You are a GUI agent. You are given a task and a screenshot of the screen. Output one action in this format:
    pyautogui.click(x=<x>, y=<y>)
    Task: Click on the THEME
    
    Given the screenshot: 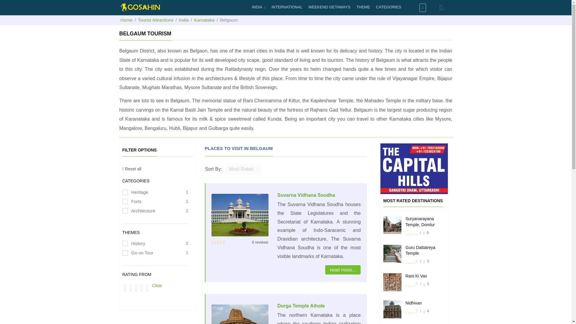 What is the action you would take?
    pyautogui.click(x=363, y=7)
    